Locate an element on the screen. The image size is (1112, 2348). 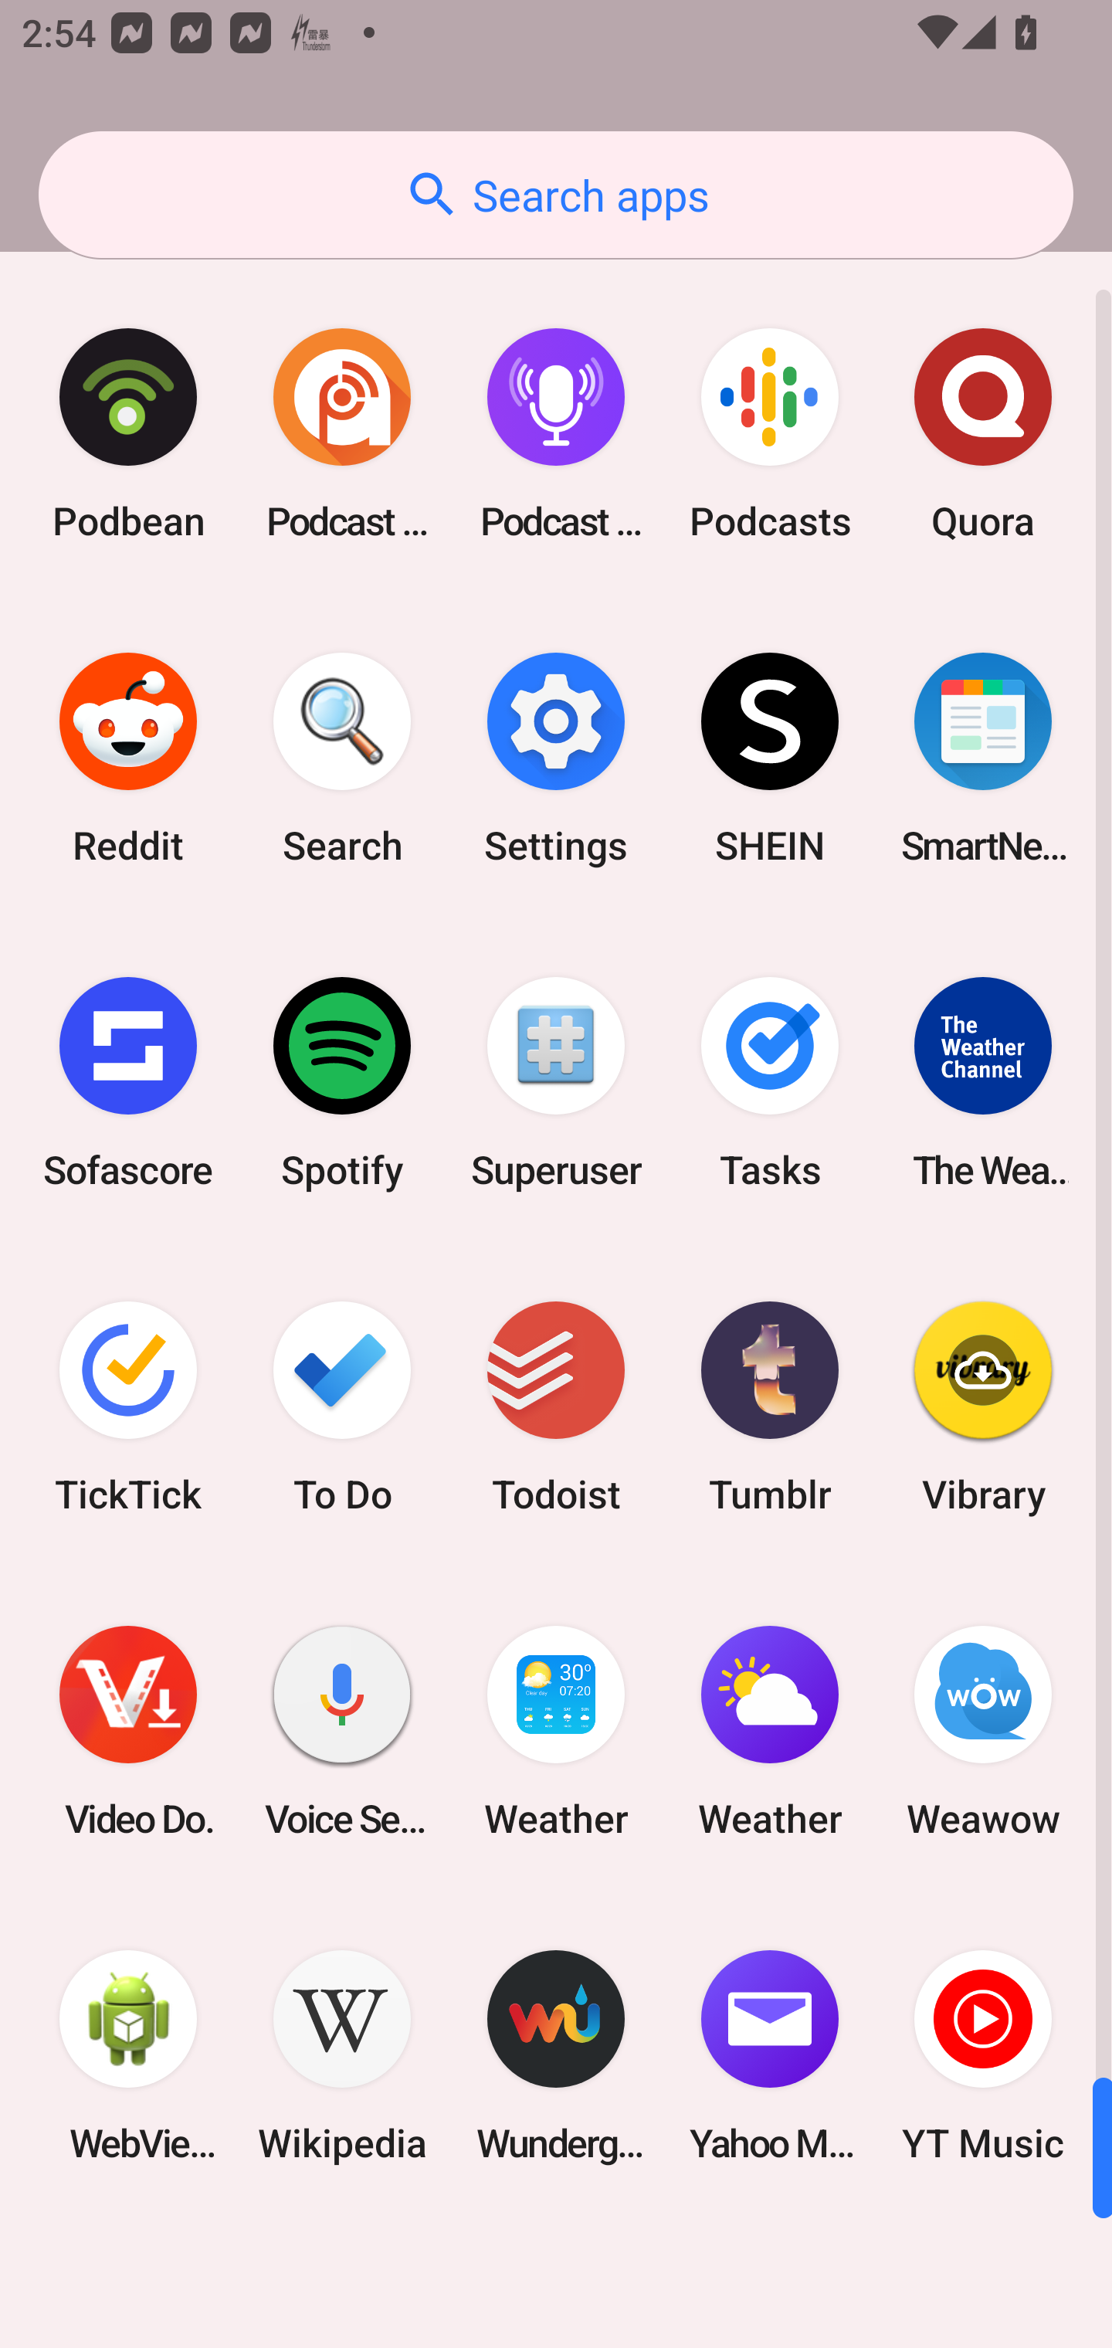
The Weather Channel is located at coordinates (983, 1082).